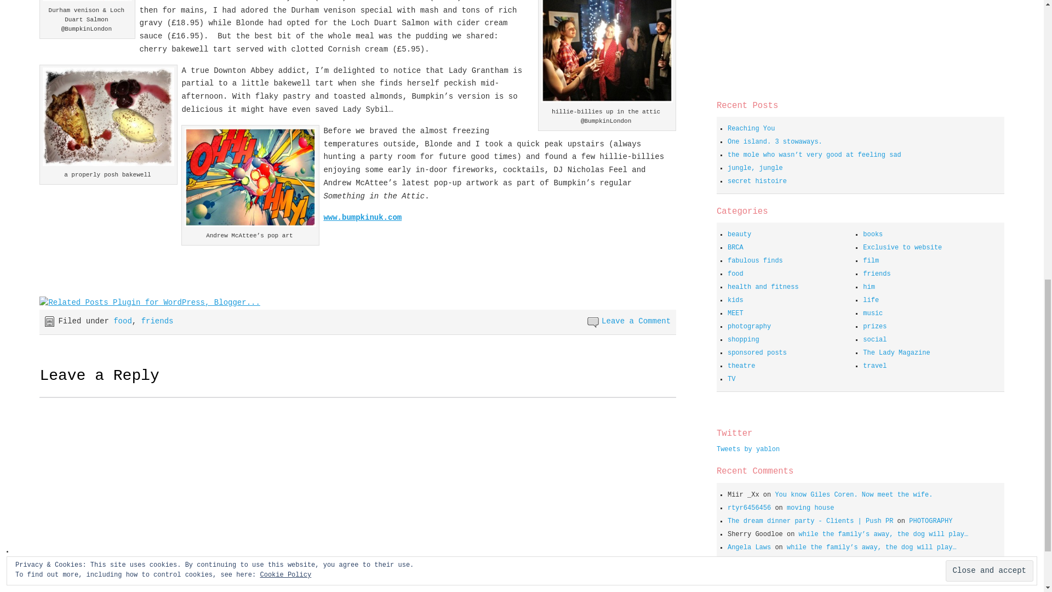  Describe the element at coordinates (123, 321) in the screenshot. I see `food` at that location.